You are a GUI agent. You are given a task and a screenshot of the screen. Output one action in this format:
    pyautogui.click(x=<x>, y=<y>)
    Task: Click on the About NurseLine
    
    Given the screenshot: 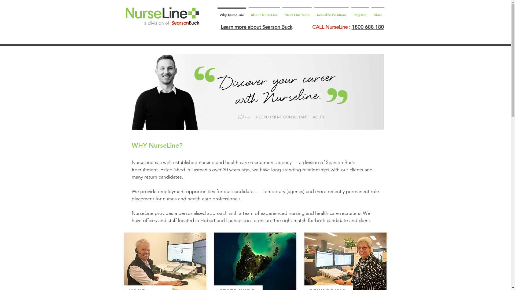 What is the action you would take?
    pyautogui.click(x=264, y=12)
    